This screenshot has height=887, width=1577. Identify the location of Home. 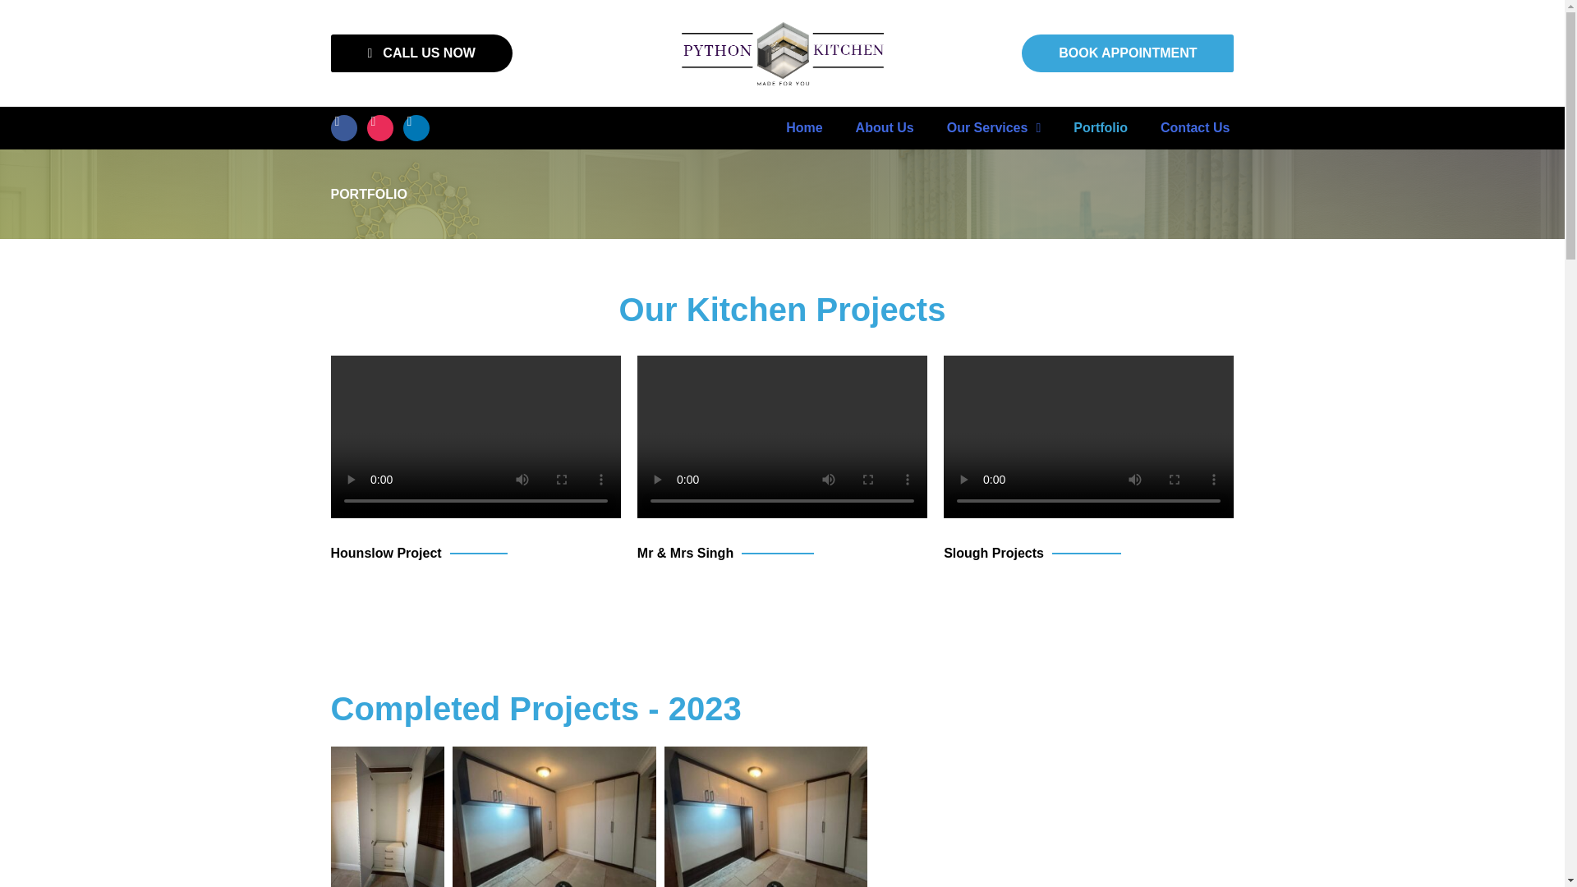
(803, 128).